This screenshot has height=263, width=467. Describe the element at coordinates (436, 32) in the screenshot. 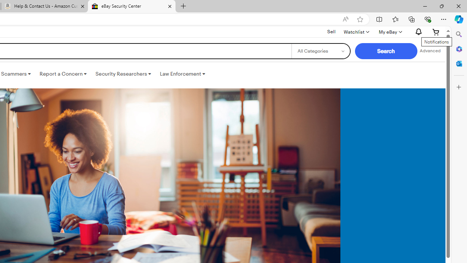

I see `Your shopping cart` at that location.